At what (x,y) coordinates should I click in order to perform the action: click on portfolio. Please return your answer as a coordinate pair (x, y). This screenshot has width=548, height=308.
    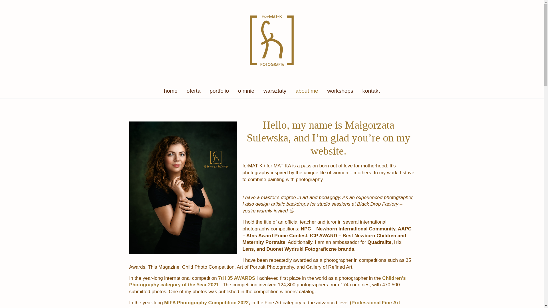
    Looking at the image, I should click on (219, 91).